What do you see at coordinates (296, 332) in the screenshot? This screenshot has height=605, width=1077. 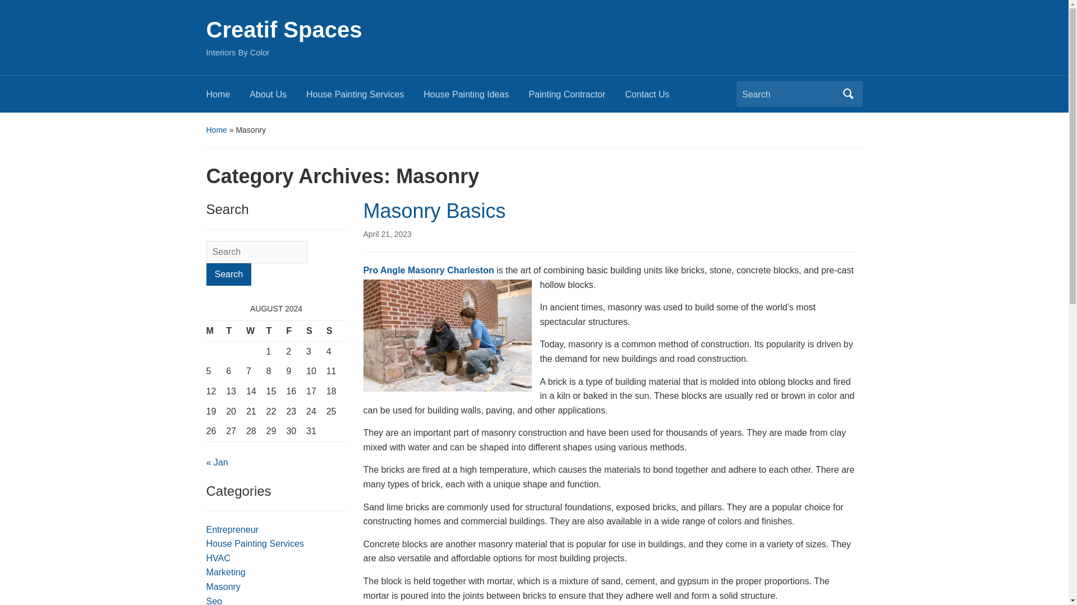 I see `Friday` at bounding box center [296, 332].